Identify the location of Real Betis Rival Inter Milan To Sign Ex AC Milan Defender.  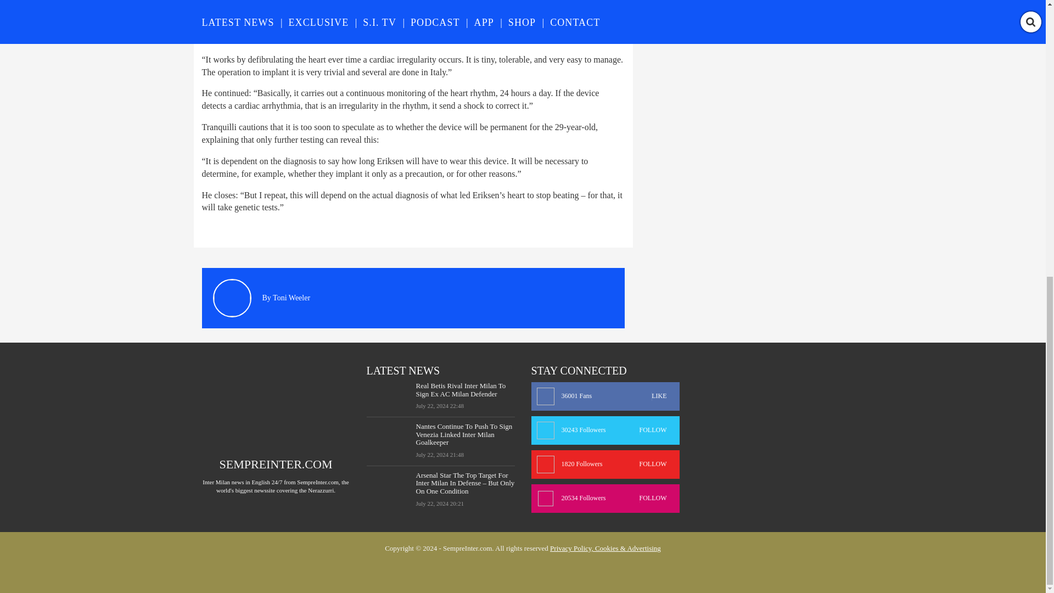
(605, 396).